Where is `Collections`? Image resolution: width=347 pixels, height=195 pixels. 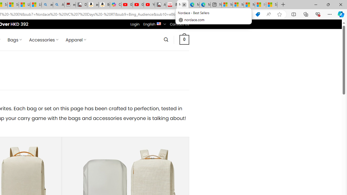 Collections is located at coordinates (306, 14).